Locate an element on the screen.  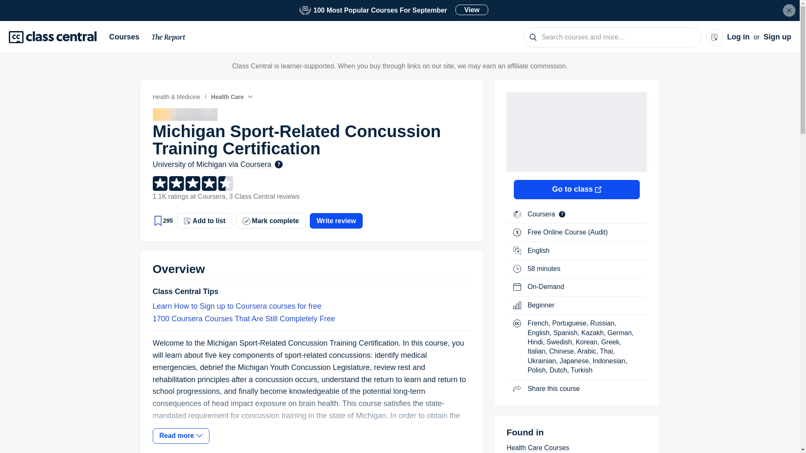
The Report is located at coordinates (127, 37).